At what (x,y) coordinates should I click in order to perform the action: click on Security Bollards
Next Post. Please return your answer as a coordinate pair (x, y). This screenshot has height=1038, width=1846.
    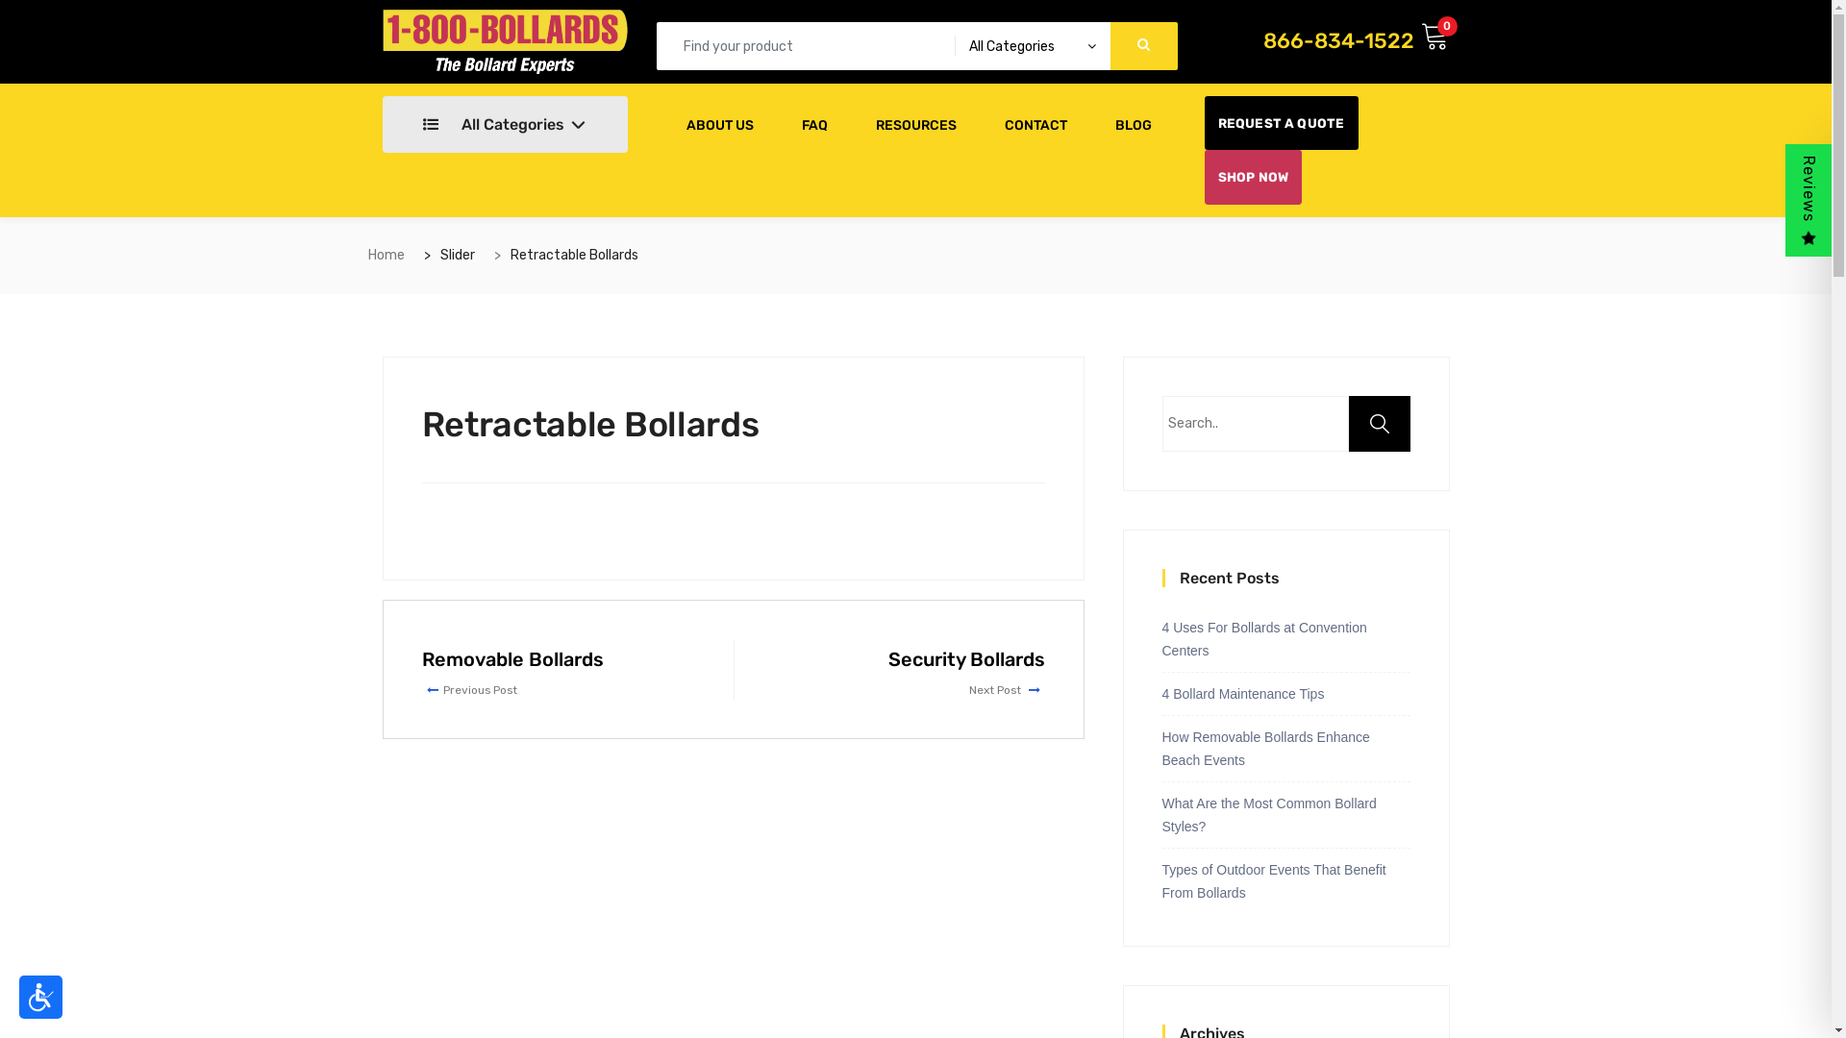
    Looking at the image, I should click on (910, 673).